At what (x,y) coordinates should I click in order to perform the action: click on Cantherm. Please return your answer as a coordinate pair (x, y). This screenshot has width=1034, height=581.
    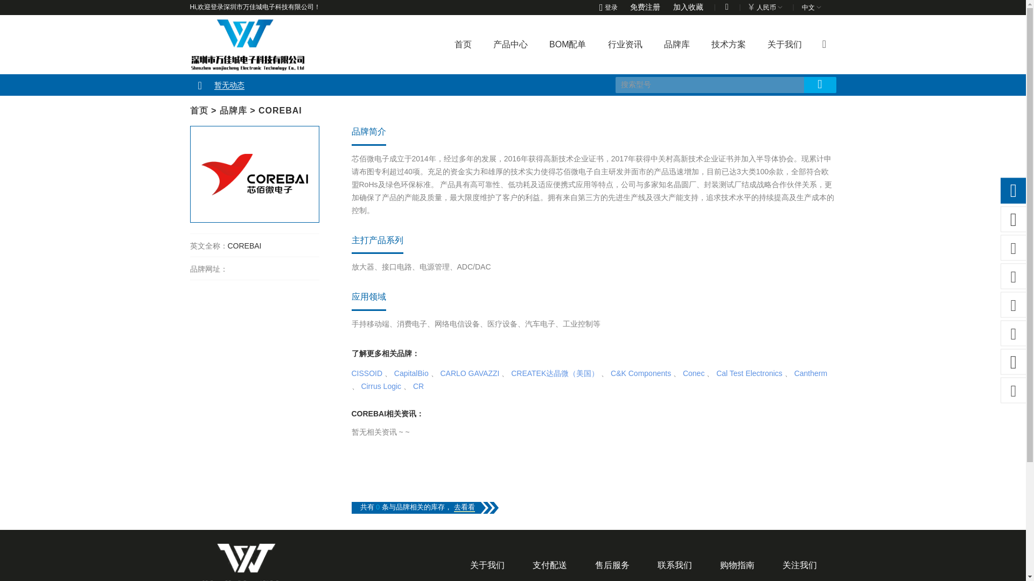
    Looking at the image, I should click on (811, 373).